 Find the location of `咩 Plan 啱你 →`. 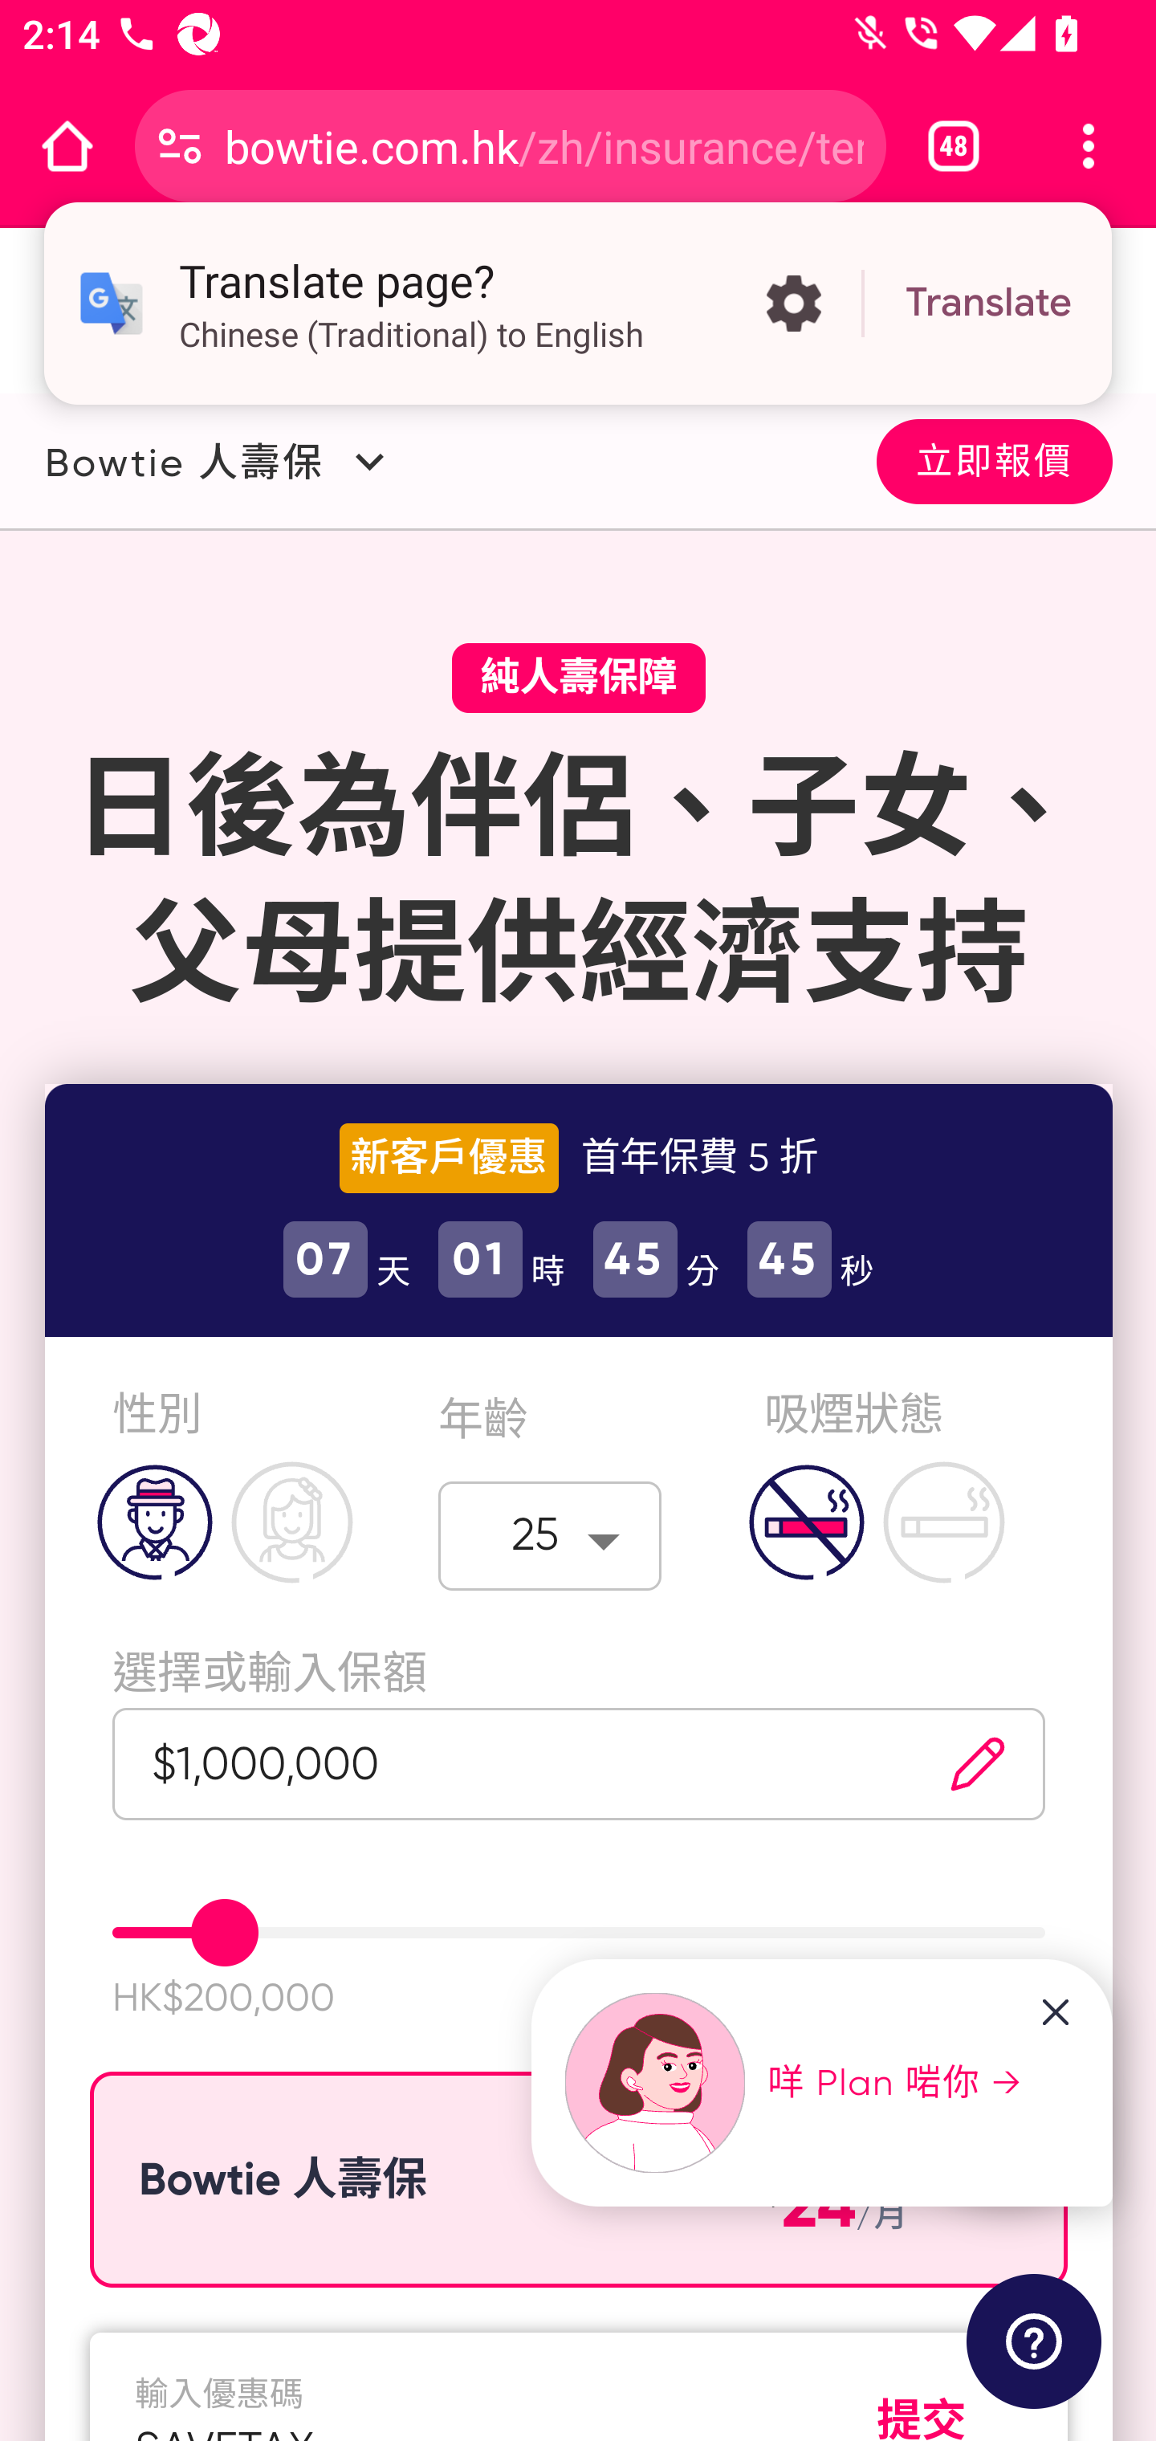

咩 Plan 啱你 → is located at coordinates (795, 2083).